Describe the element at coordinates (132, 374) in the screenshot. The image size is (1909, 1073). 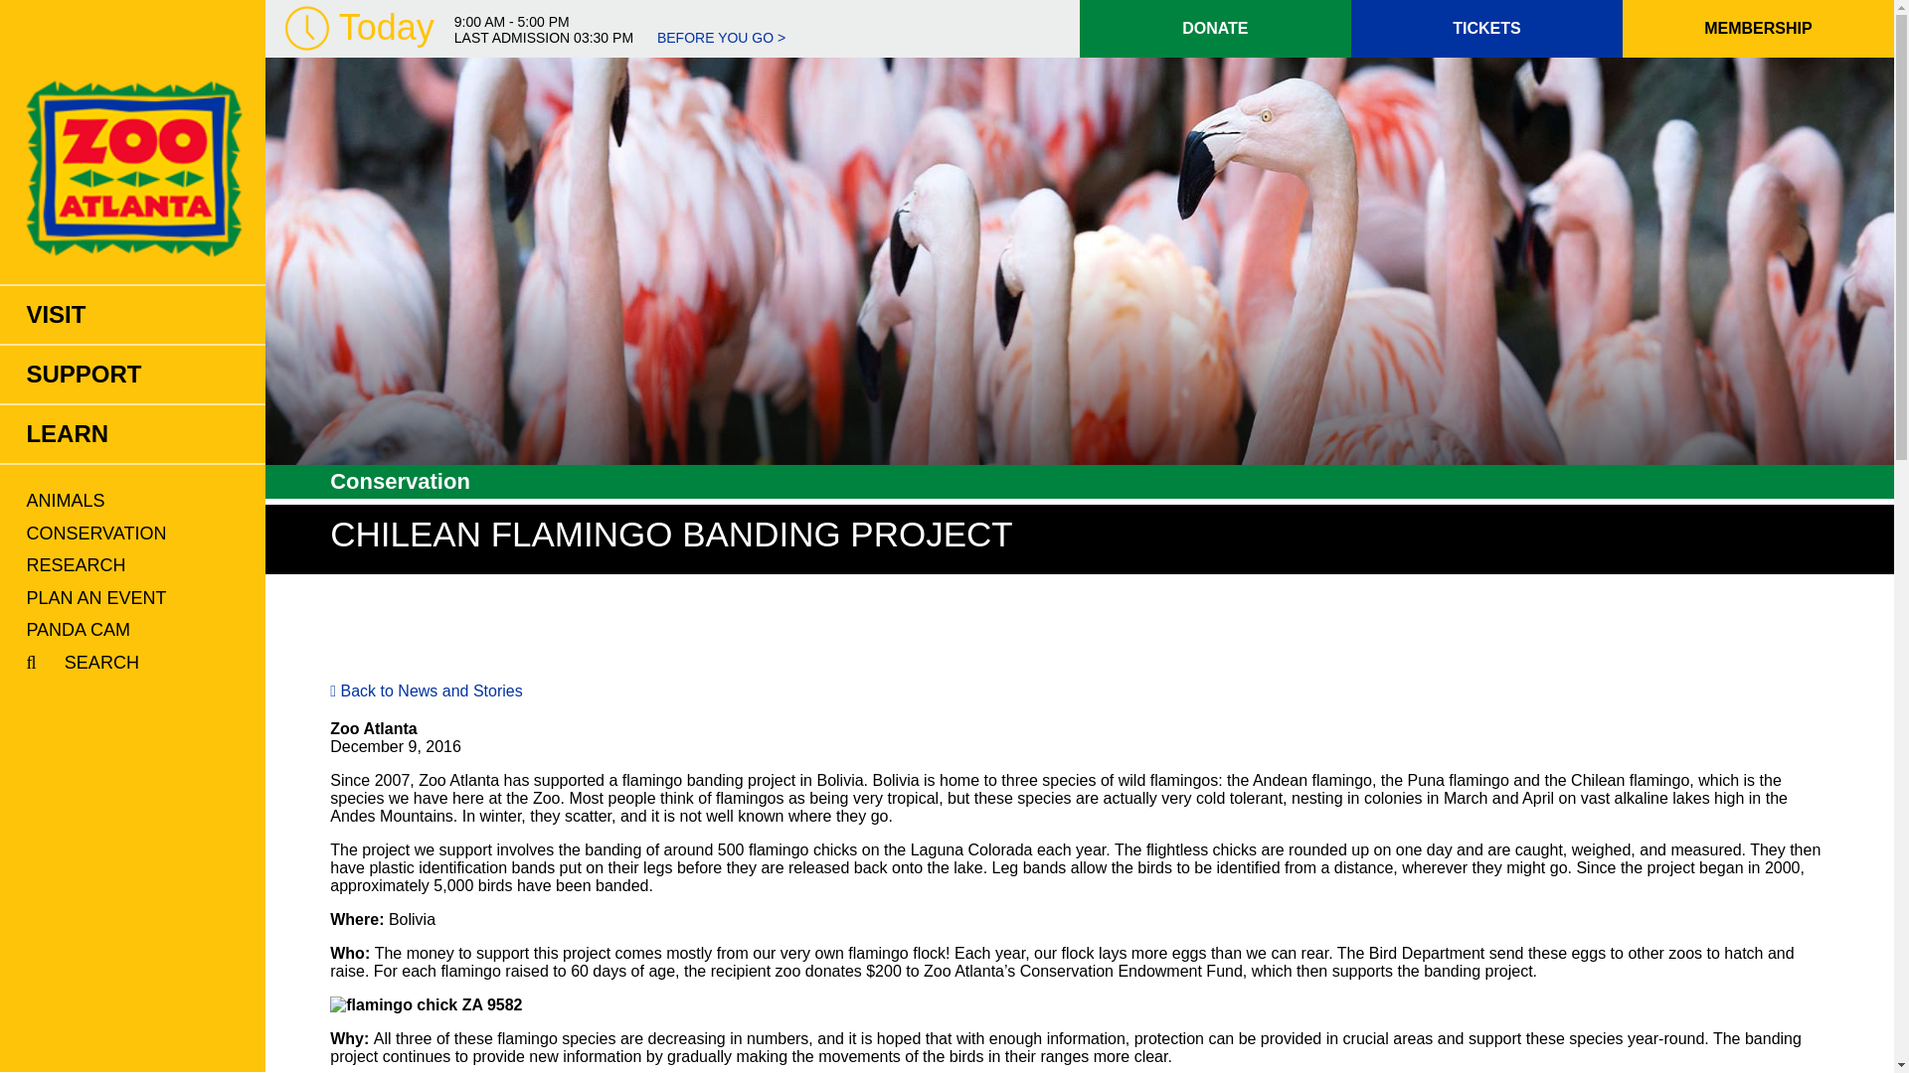
I see `SUPPORT` at that location.